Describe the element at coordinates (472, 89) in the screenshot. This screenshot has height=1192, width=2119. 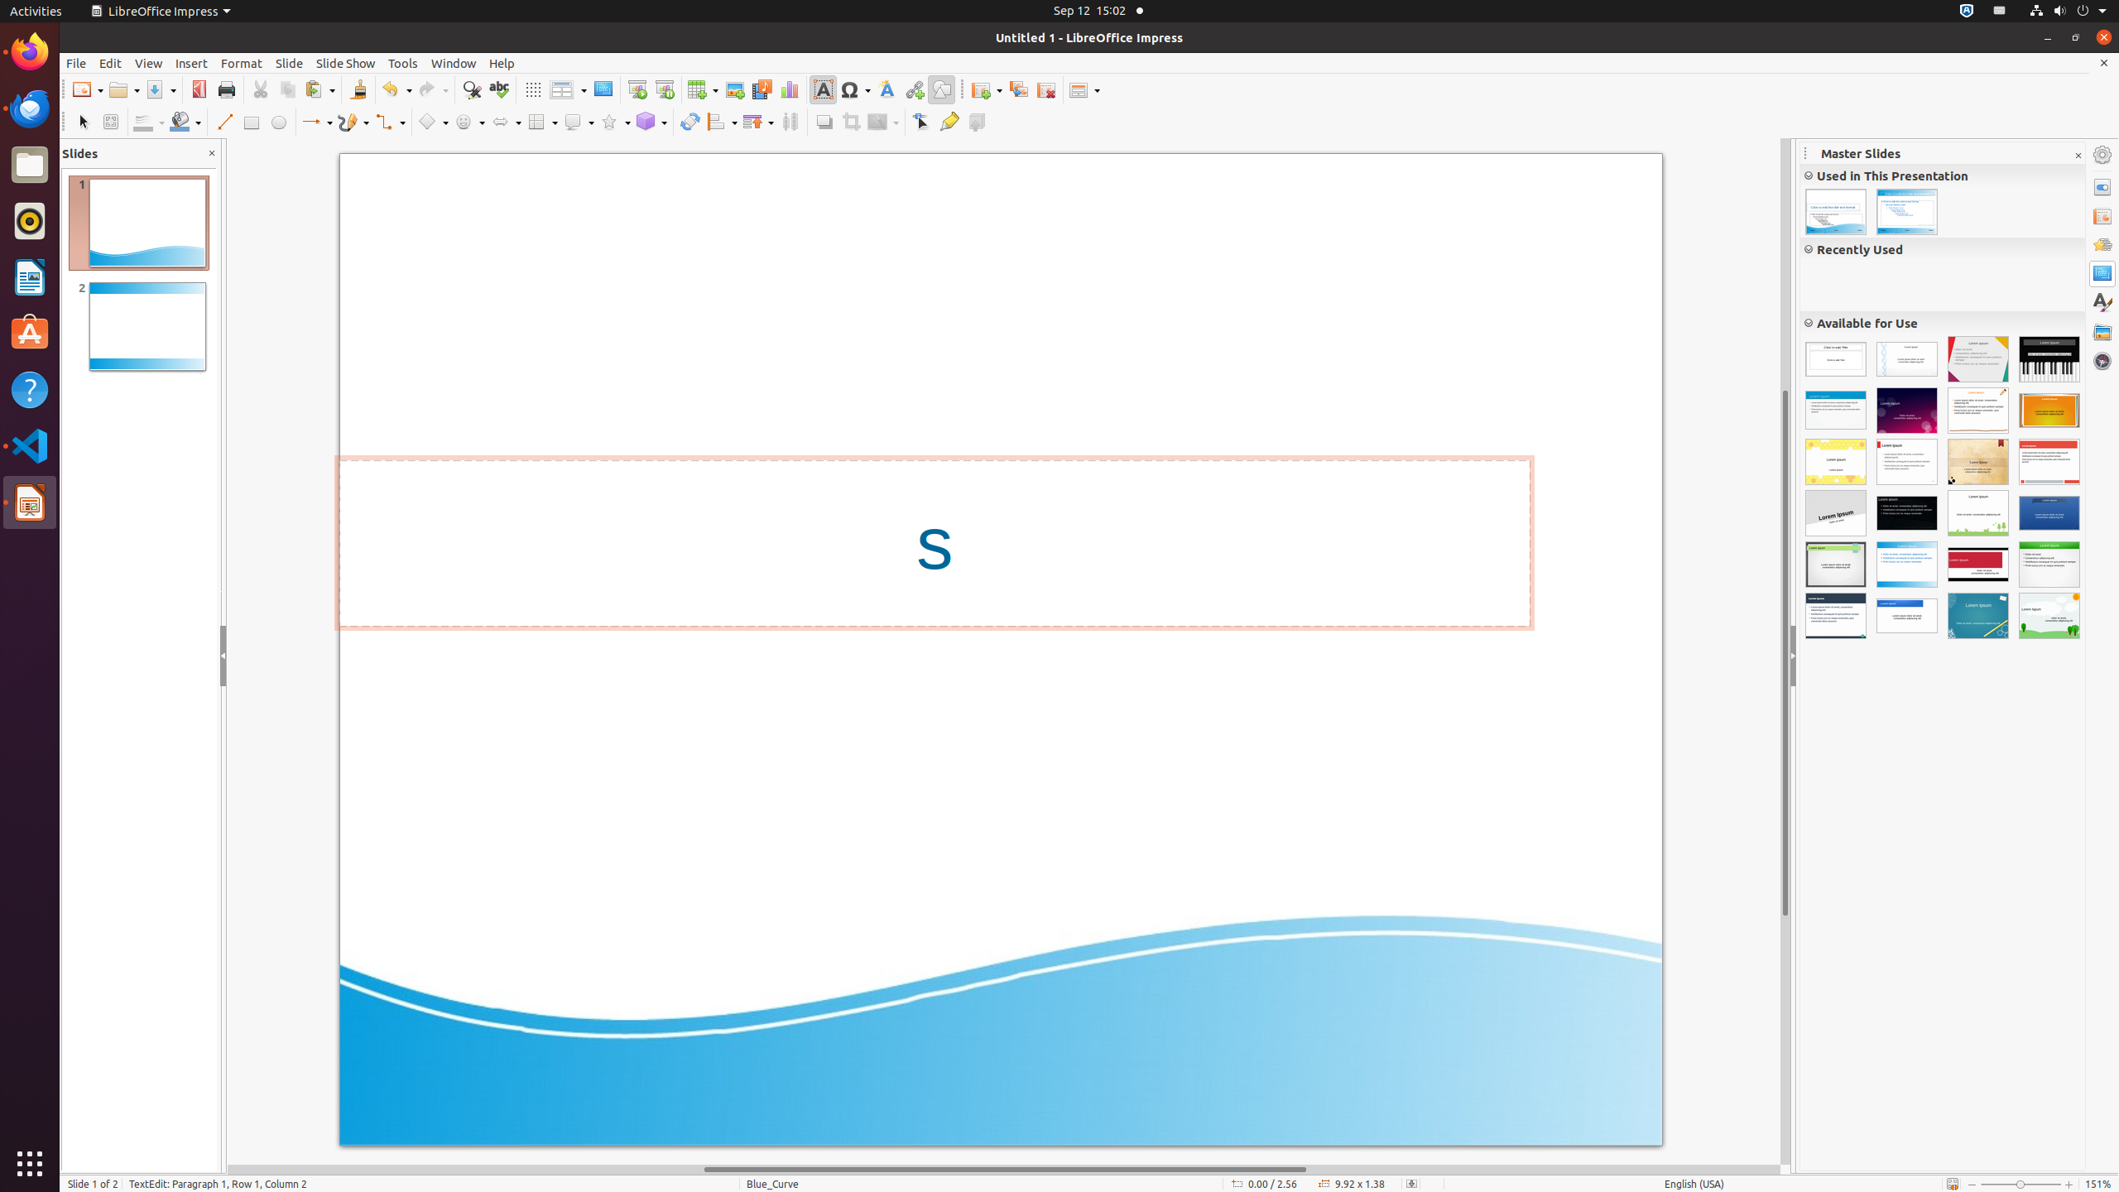
I see `Find & Replace` at that location.